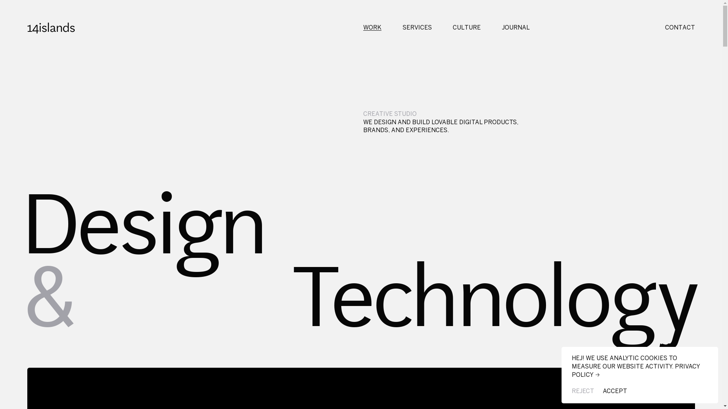 The image size is (728, 409). What do you see at coordinates (583, 392) in the screenshot?
I see `REJECT` at bounding box center [583, 392].